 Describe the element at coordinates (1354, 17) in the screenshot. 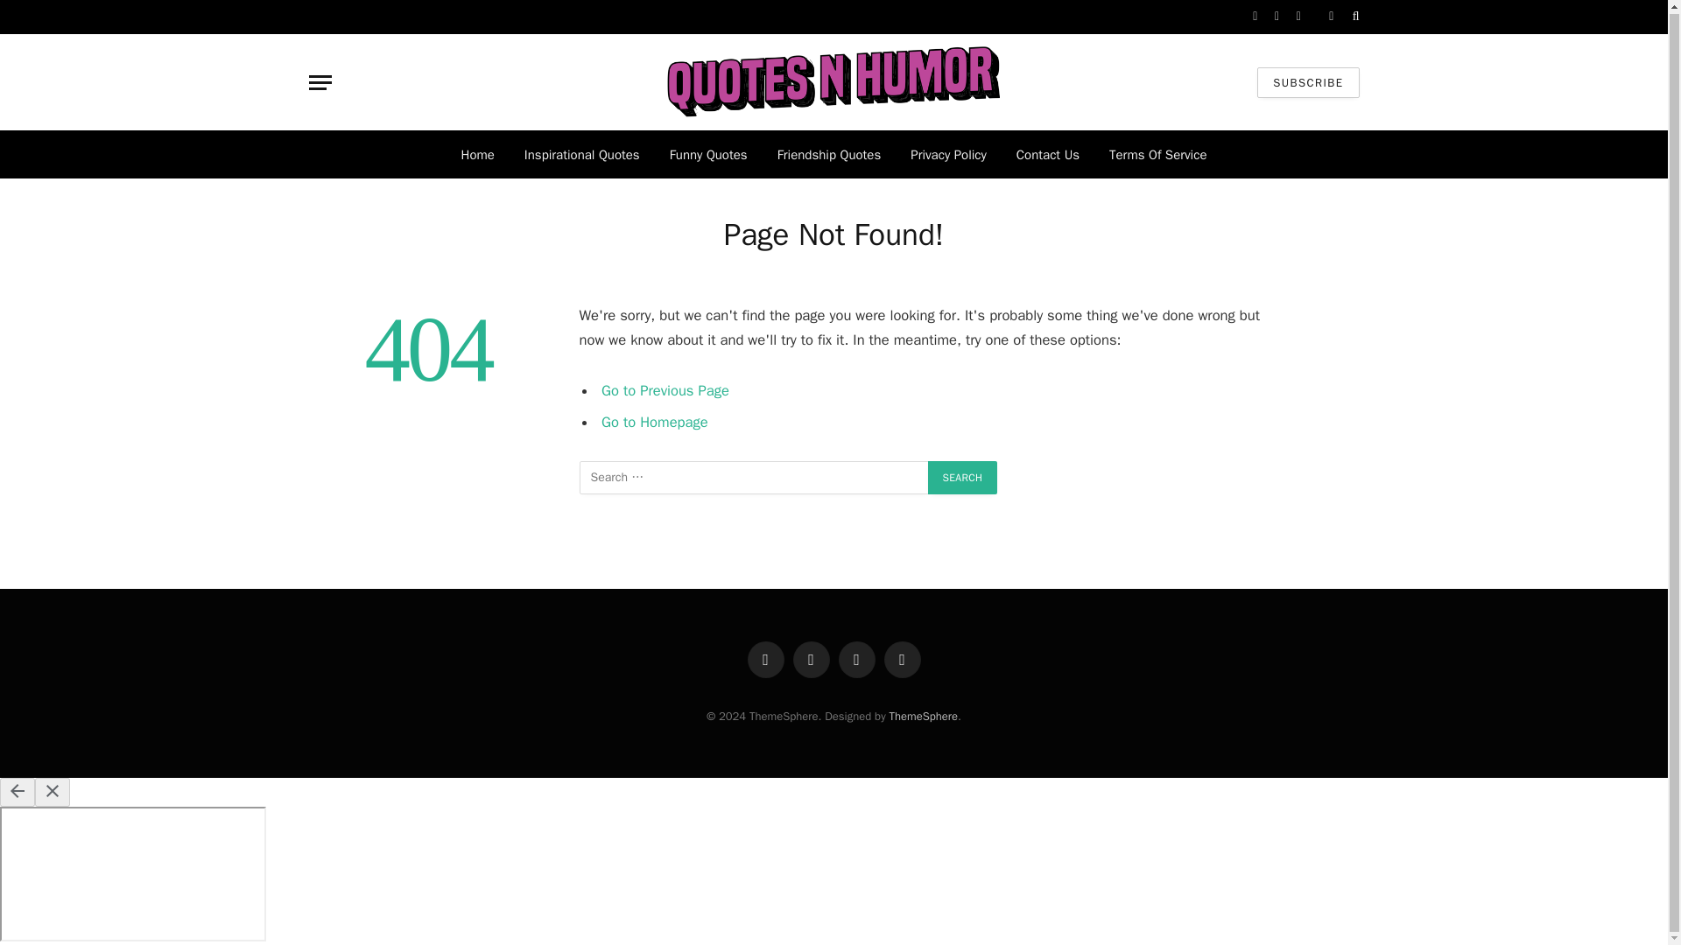

I see `Search` at that location.